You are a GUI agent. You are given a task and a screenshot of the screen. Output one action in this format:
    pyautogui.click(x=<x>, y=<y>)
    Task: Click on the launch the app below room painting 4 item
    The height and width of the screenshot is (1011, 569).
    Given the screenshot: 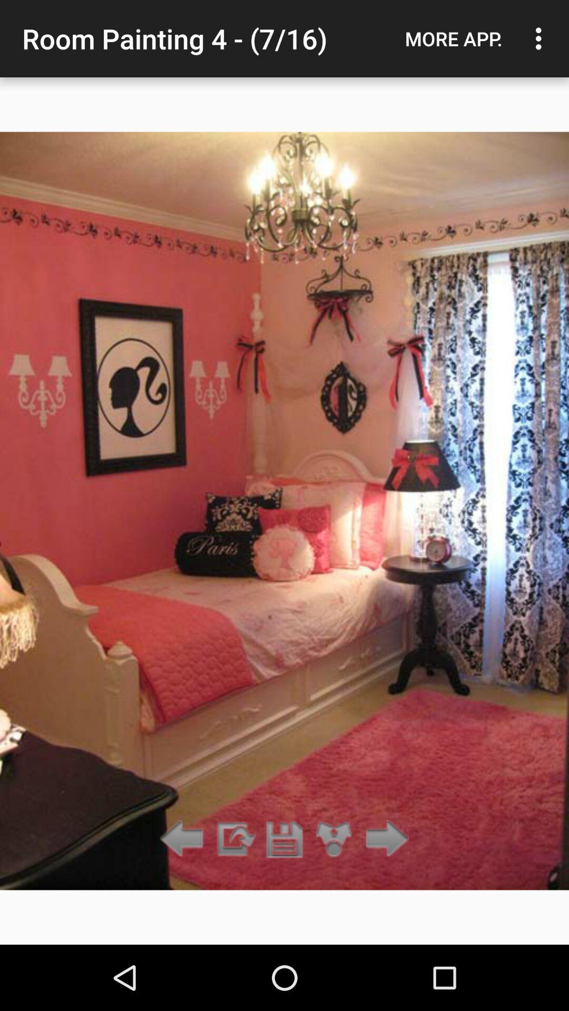 What is the action you would take?
    pyautogui.click(x=284, y=839)
    